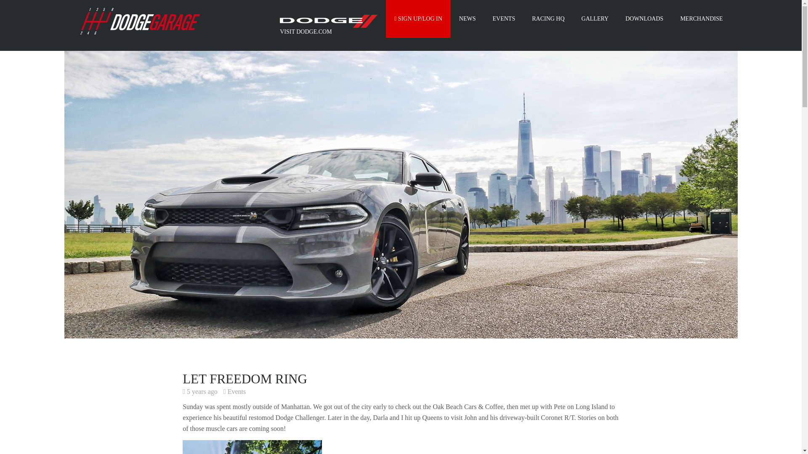  What do you see at coordinates (467, 18) in the screenshot?
I see `NEWS` at bounding box center [467, 18].